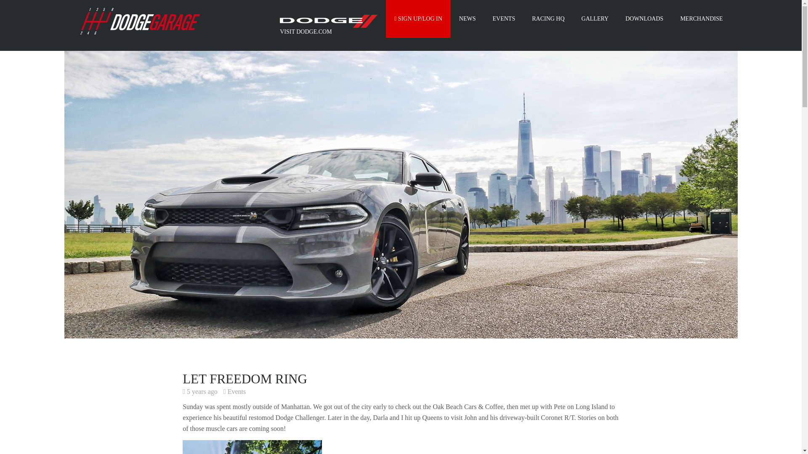  What do you see at coordinates (467, 18) in the screenshot?
I see `NEWS` at bounding box center [467, 18].